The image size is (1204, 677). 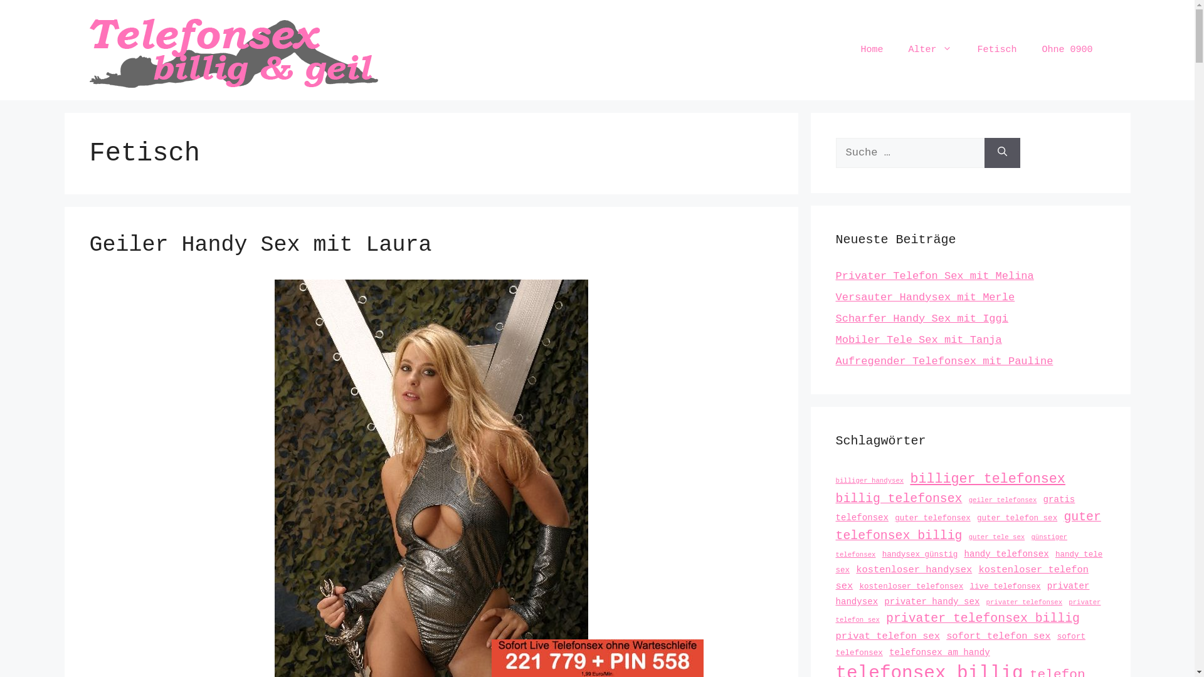 I want to click on Alter, so click(x=930, y=50).